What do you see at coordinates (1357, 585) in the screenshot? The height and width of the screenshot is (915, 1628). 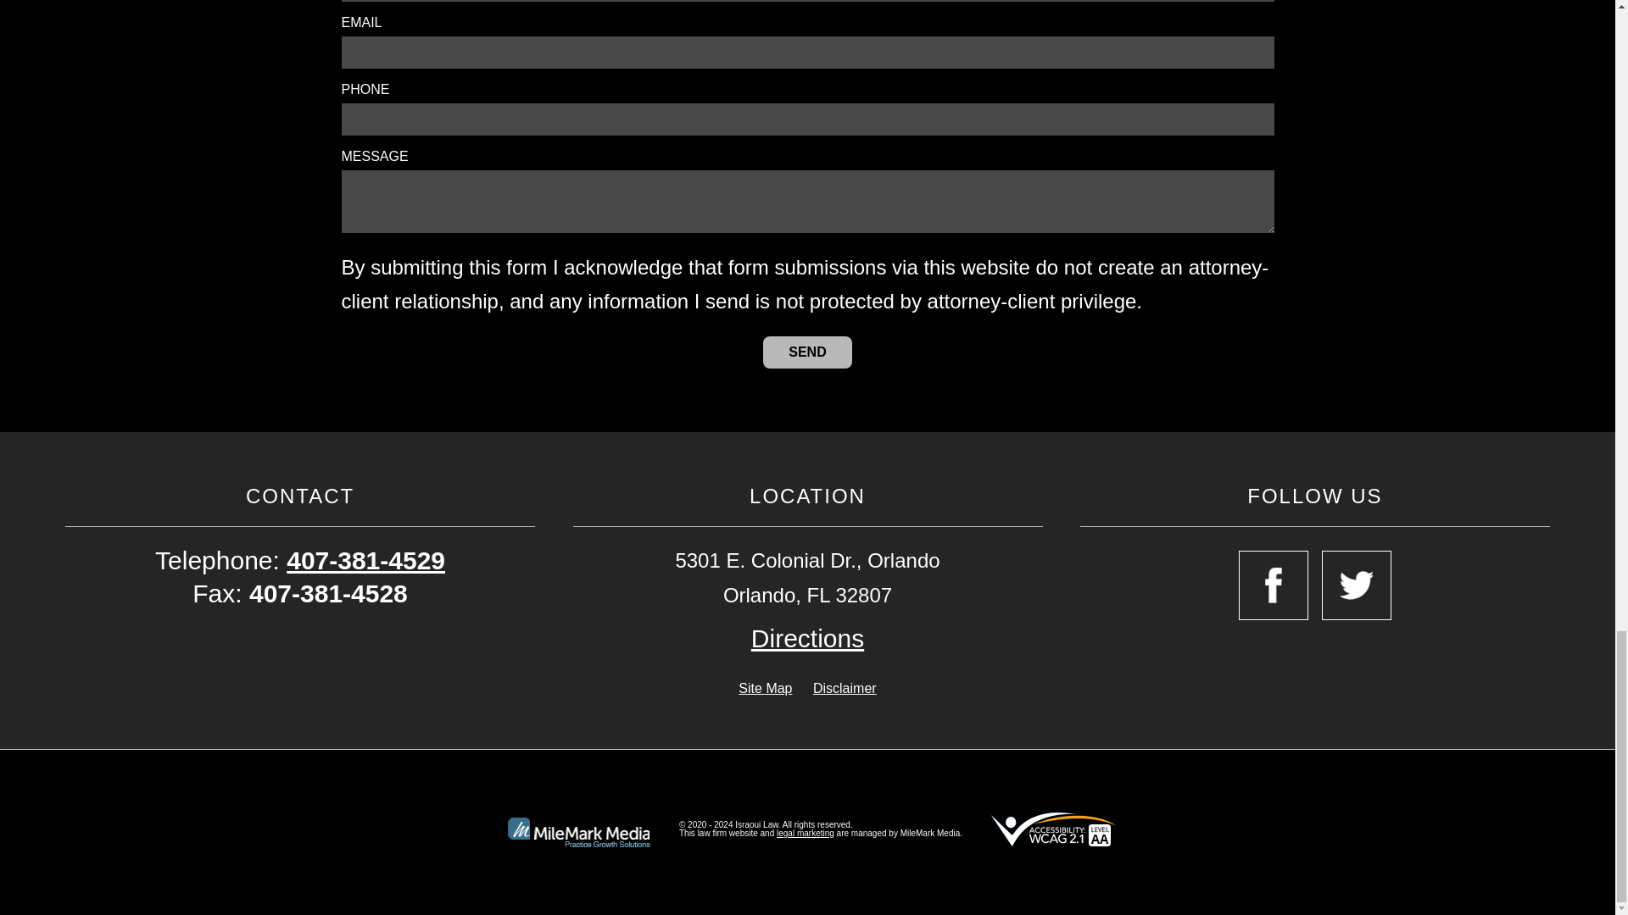 I see `Open Twitter in a New Window` at bounding box center [1357, 585].